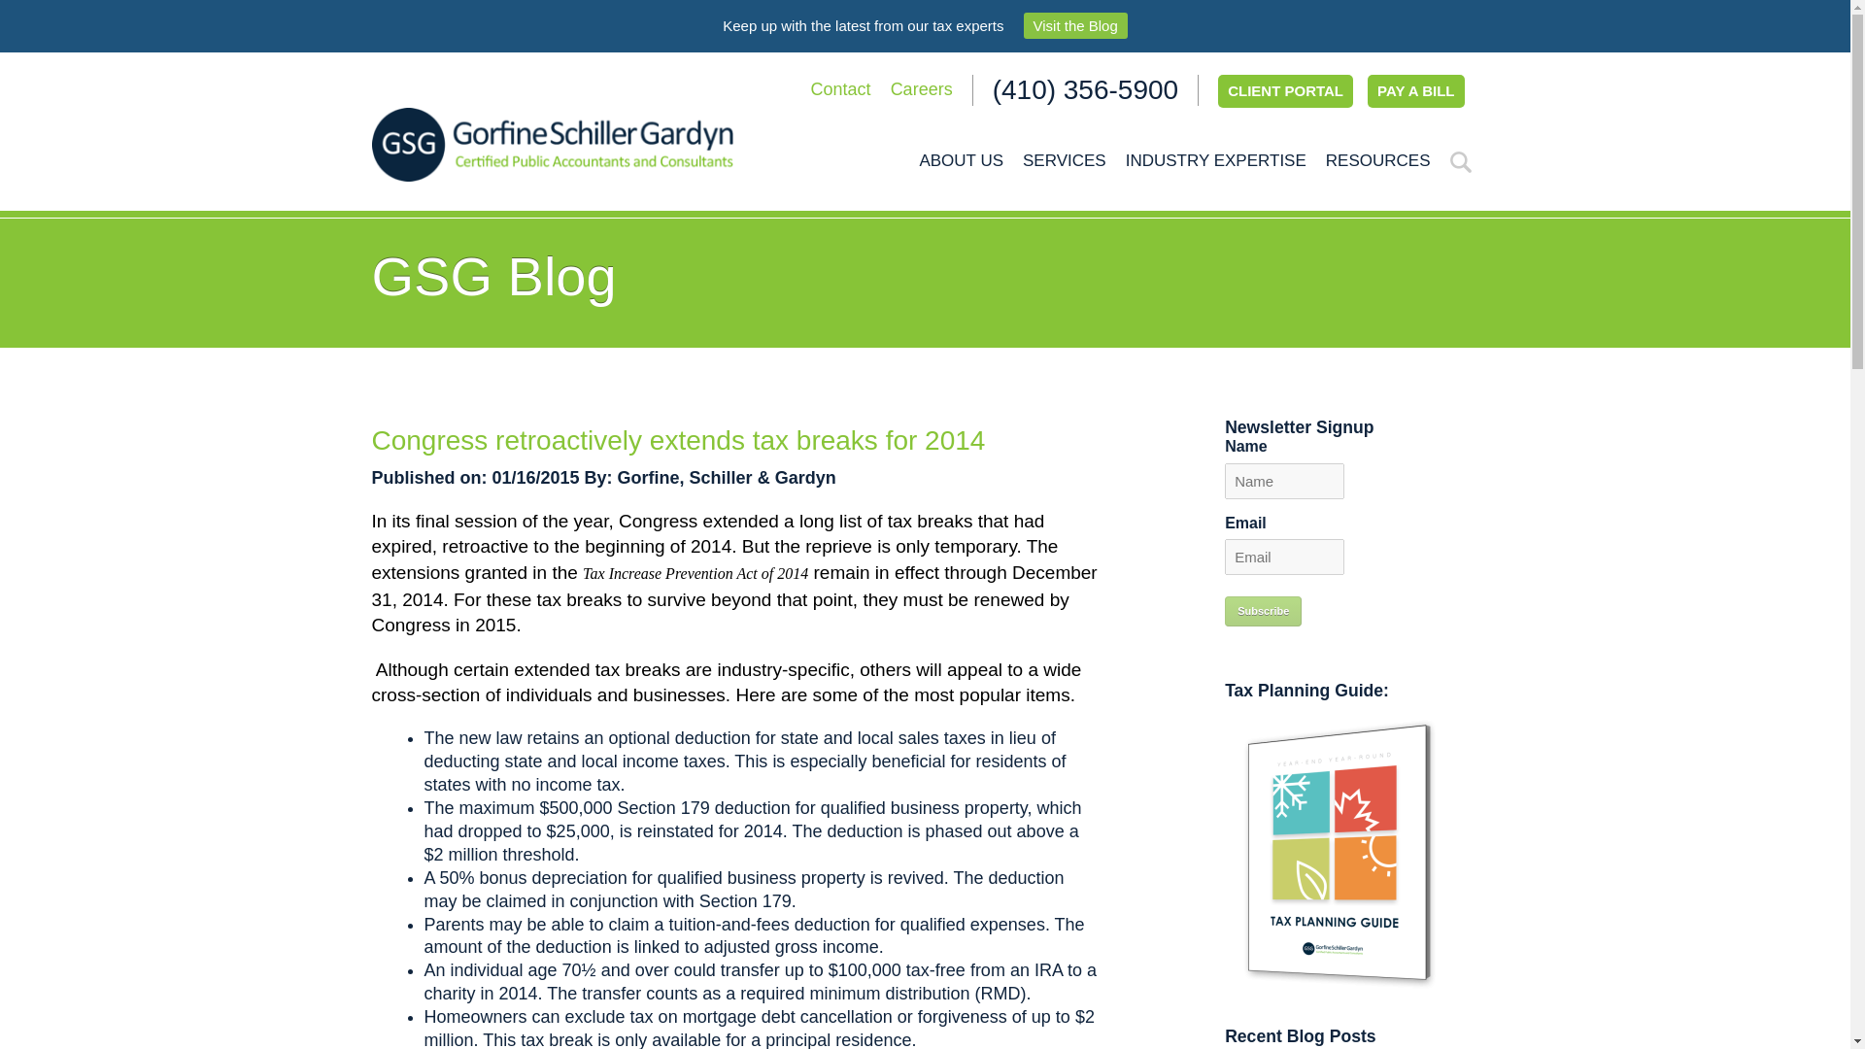 Image resolution: width=1865 pixels, height=1049 pixels. What do you see at coordinates (1263, 611) in the screenshot?
I see `Subscribe` at bounding box center [1263, 611].